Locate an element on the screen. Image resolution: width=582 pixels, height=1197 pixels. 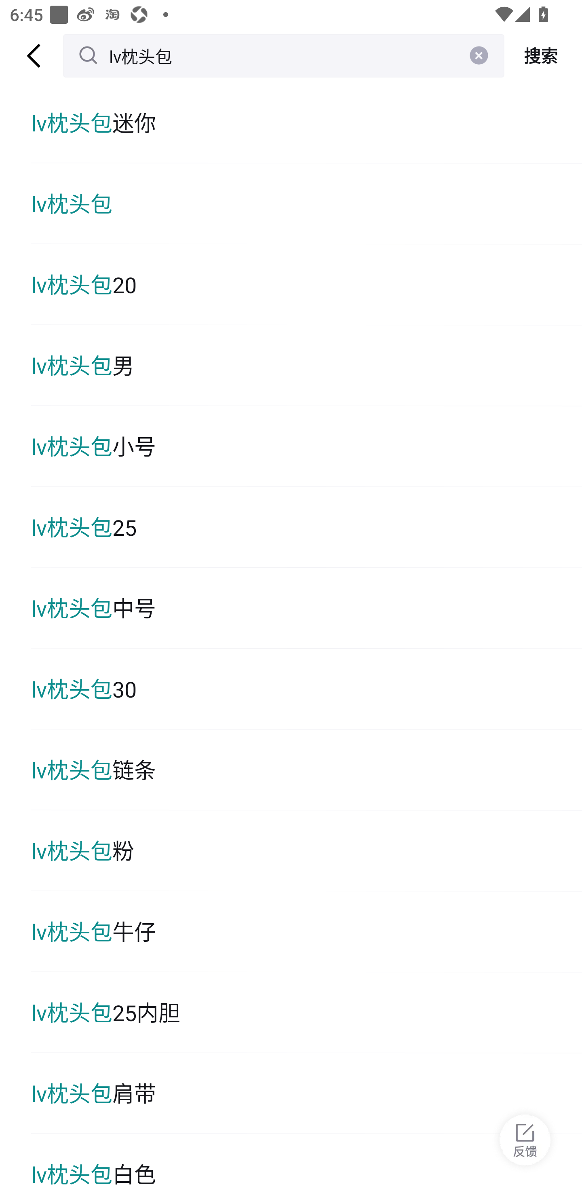
lv枕头包 is located at coordinates (284, 55).